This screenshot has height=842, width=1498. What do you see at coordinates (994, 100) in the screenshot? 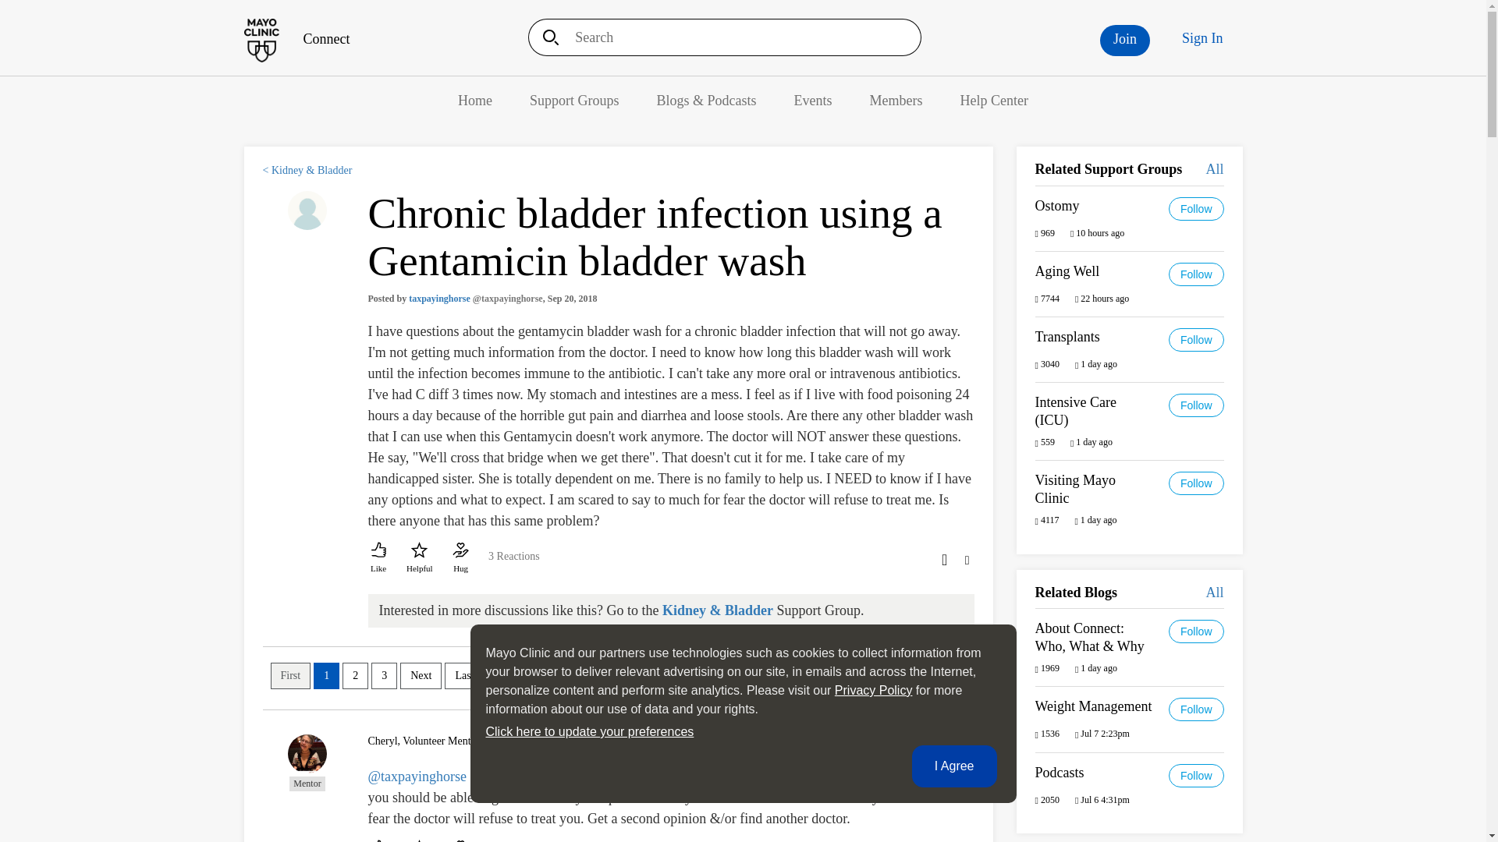
I see `Help Center` at bounding box center [994, 100].